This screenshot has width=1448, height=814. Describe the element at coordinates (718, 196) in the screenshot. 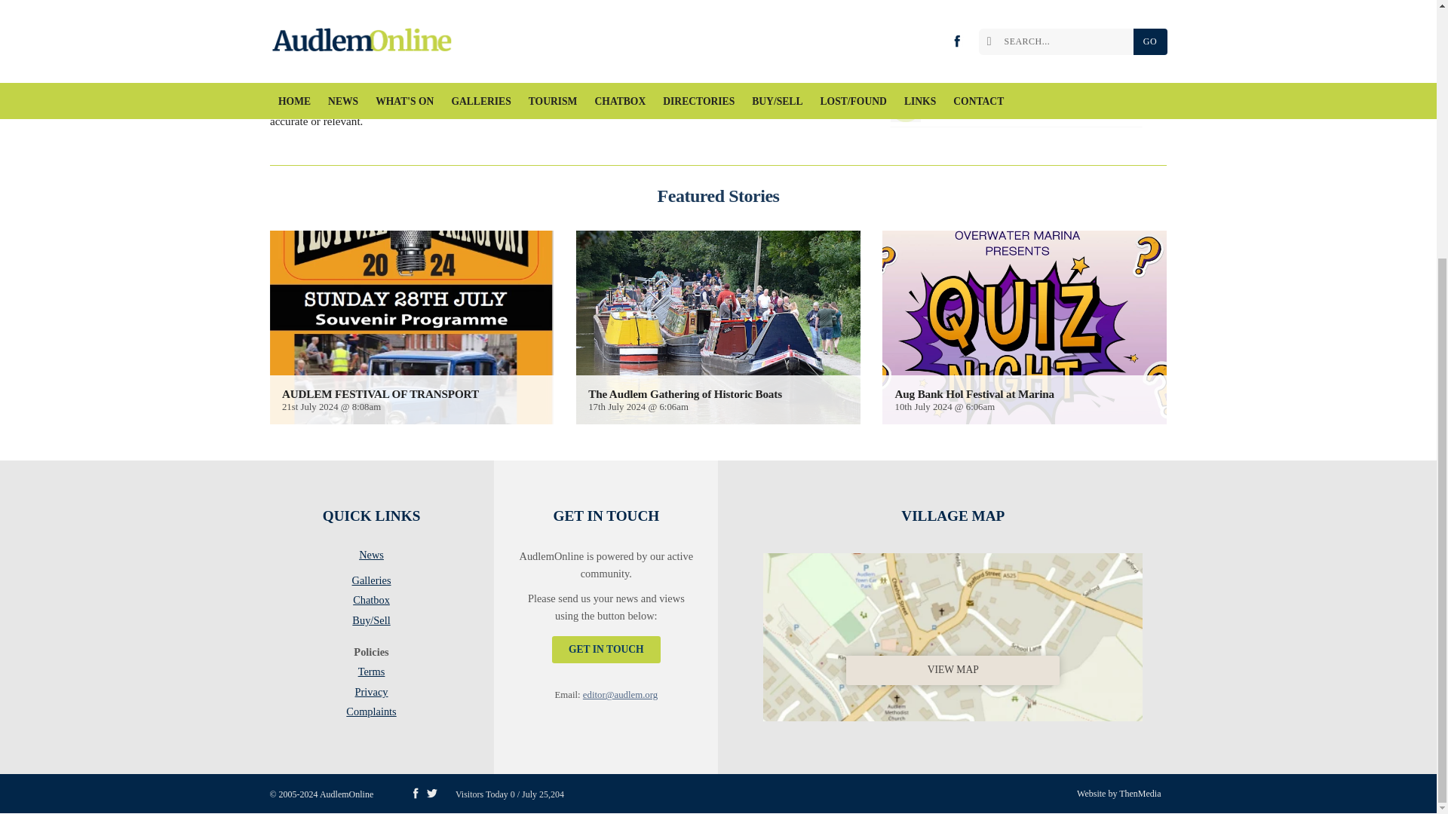

I see `Featured Stories` at that location.